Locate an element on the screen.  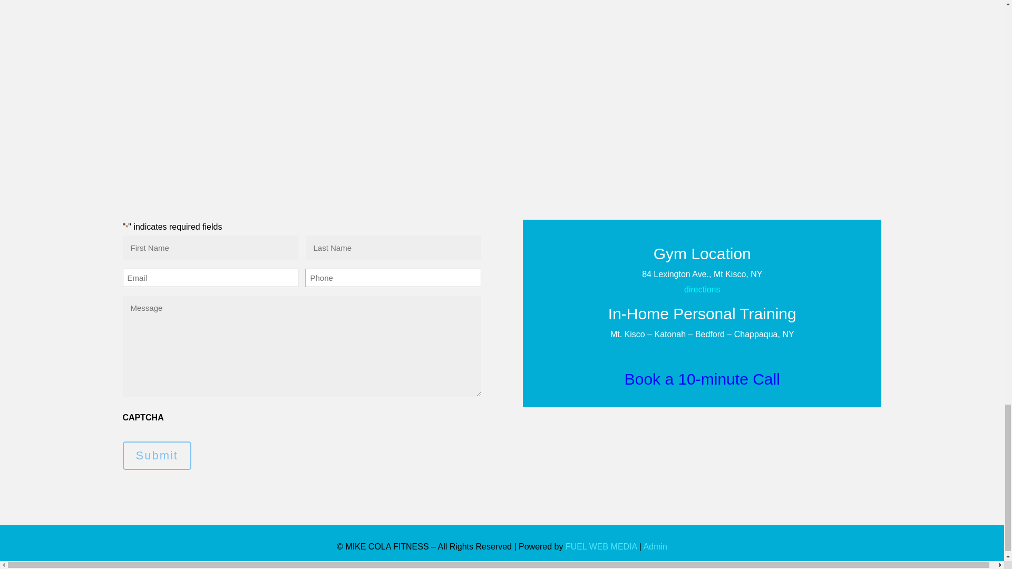
Conversion Focused Websites is located at coordinates (601, 547).